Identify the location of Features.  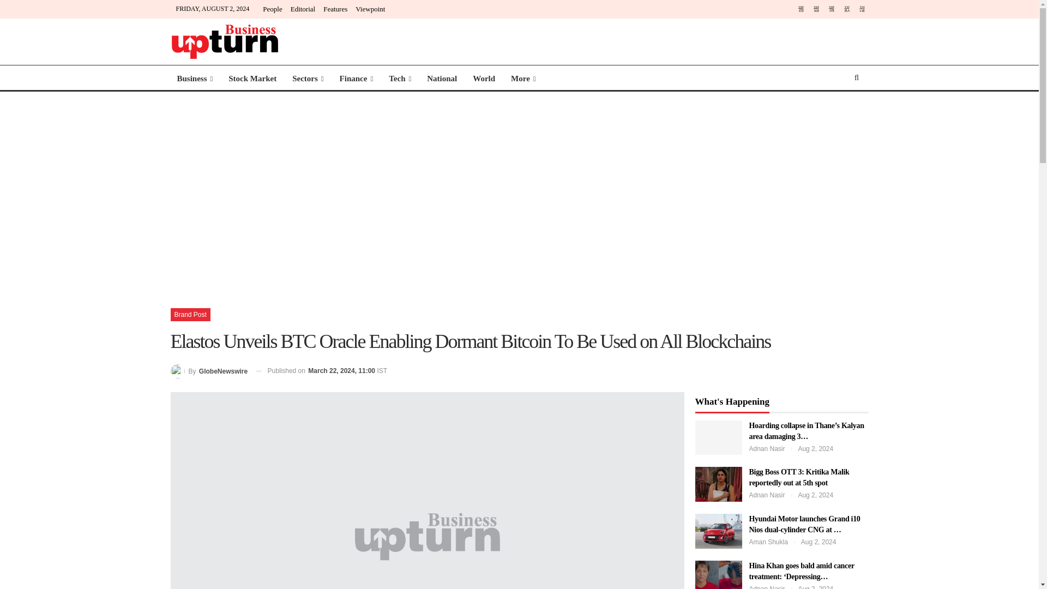
(335, 9).